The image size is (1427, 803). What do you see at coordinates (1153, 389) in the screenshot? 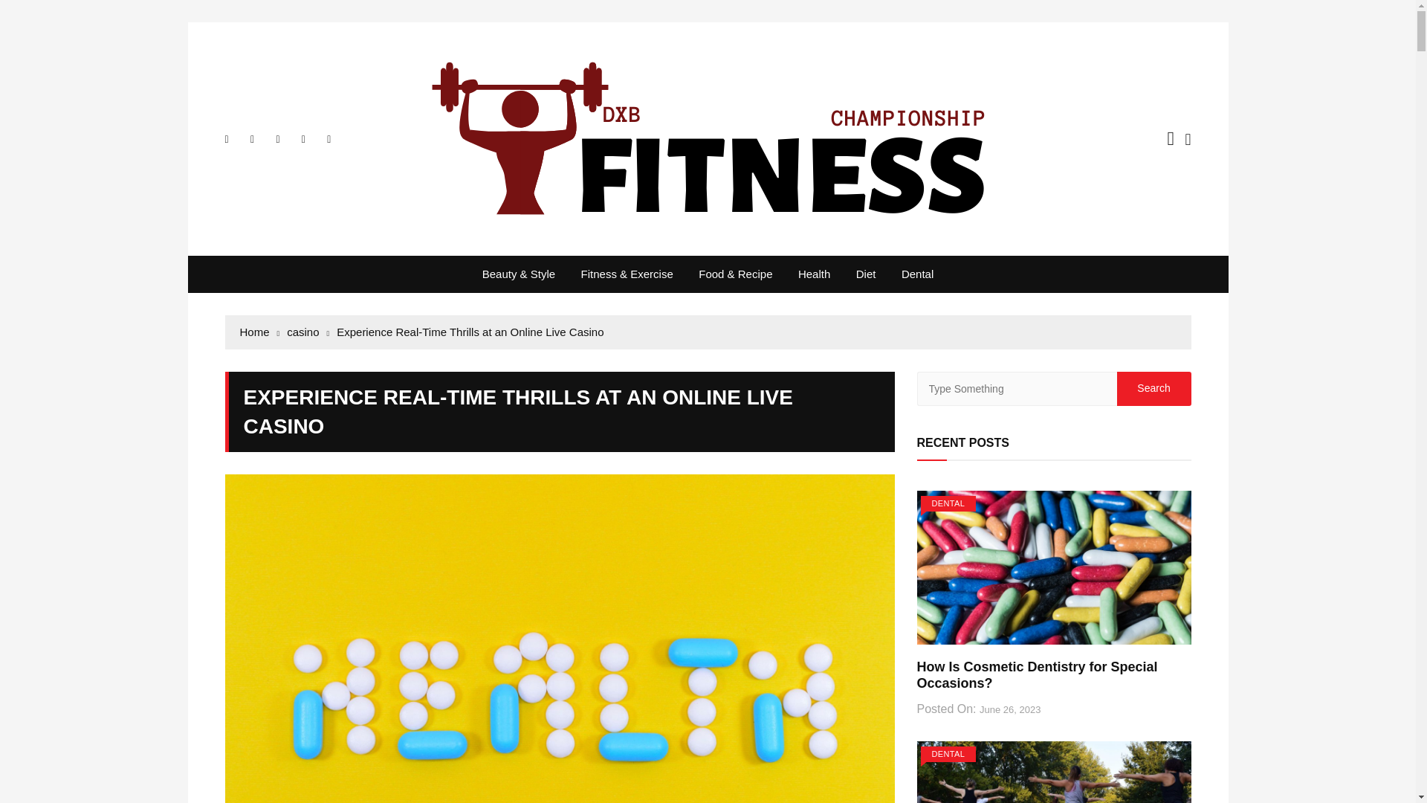
I see `Search` at bounding box center [1153, 389].